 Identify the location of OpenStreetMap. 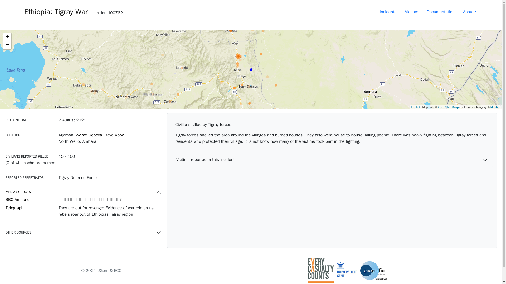
(449, 106).